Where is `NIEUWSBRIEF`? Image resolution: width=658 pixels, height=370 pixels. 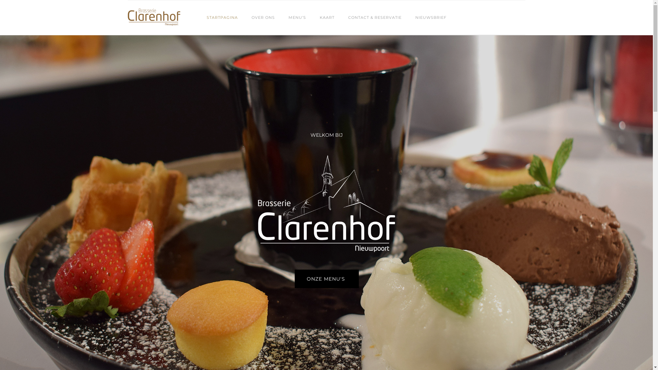
NIEUWSBRIEF is located at coordinates (431, 17).